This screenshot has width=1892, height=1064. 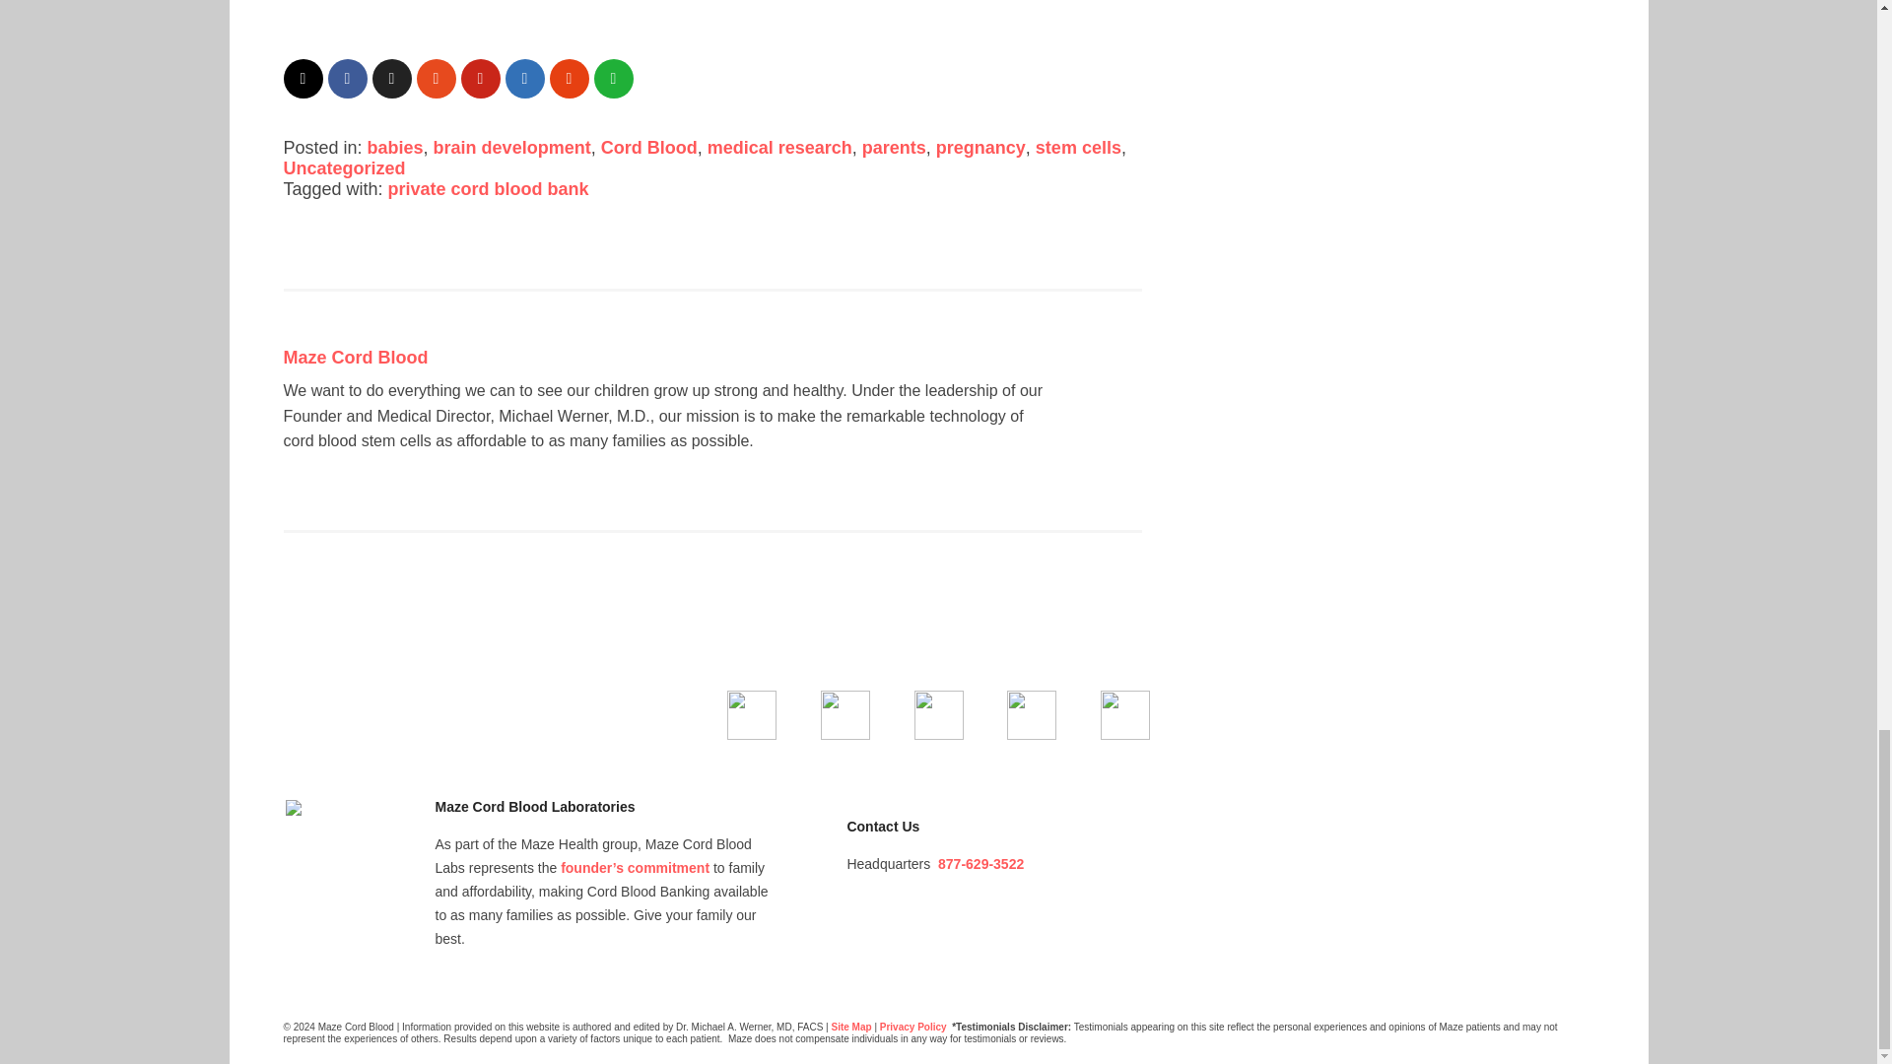 What do you see at coordinates (511, 148) in the screenshot?
I see `brain development` at bounding box center [511, 148].